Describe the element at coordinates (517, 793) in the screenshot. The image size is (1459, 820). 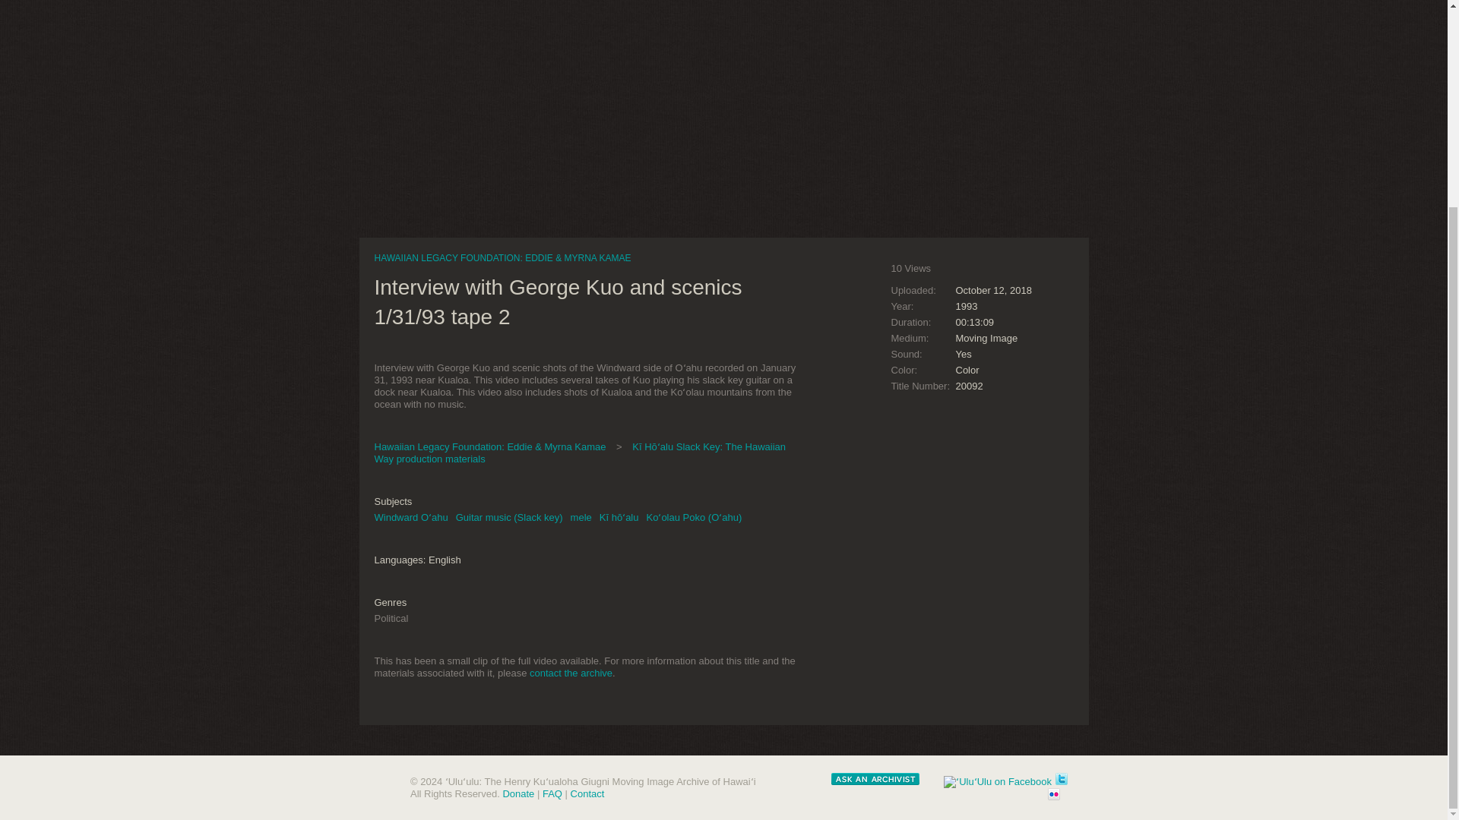
I see `Donate` at that location.